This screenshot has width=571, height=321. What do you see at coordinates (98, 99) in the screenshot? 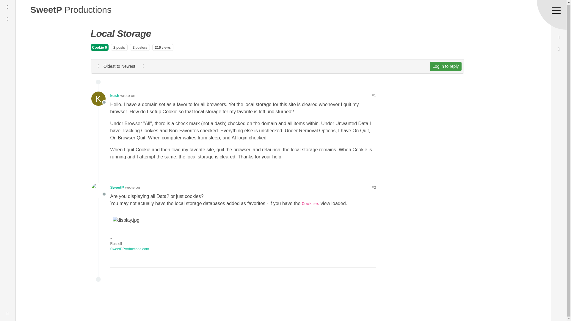
I see `Log in to reply` at bounding box center [98, 99].